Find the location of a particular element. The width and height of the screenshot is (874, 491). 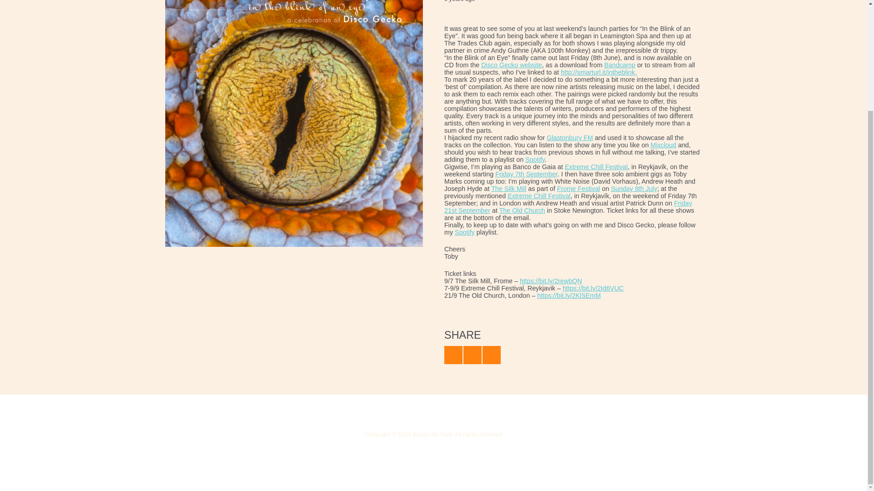

Share on Facebook is located at coordinates (472, 355).